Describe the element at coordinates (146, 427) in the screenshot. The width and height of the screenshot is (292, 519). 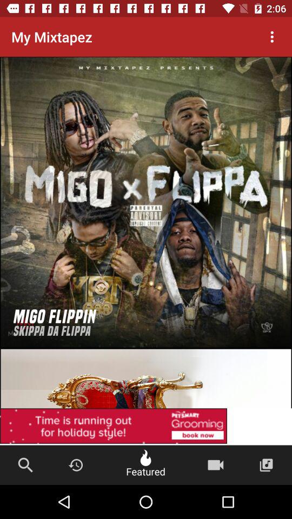
I see `advertisement` at that location.